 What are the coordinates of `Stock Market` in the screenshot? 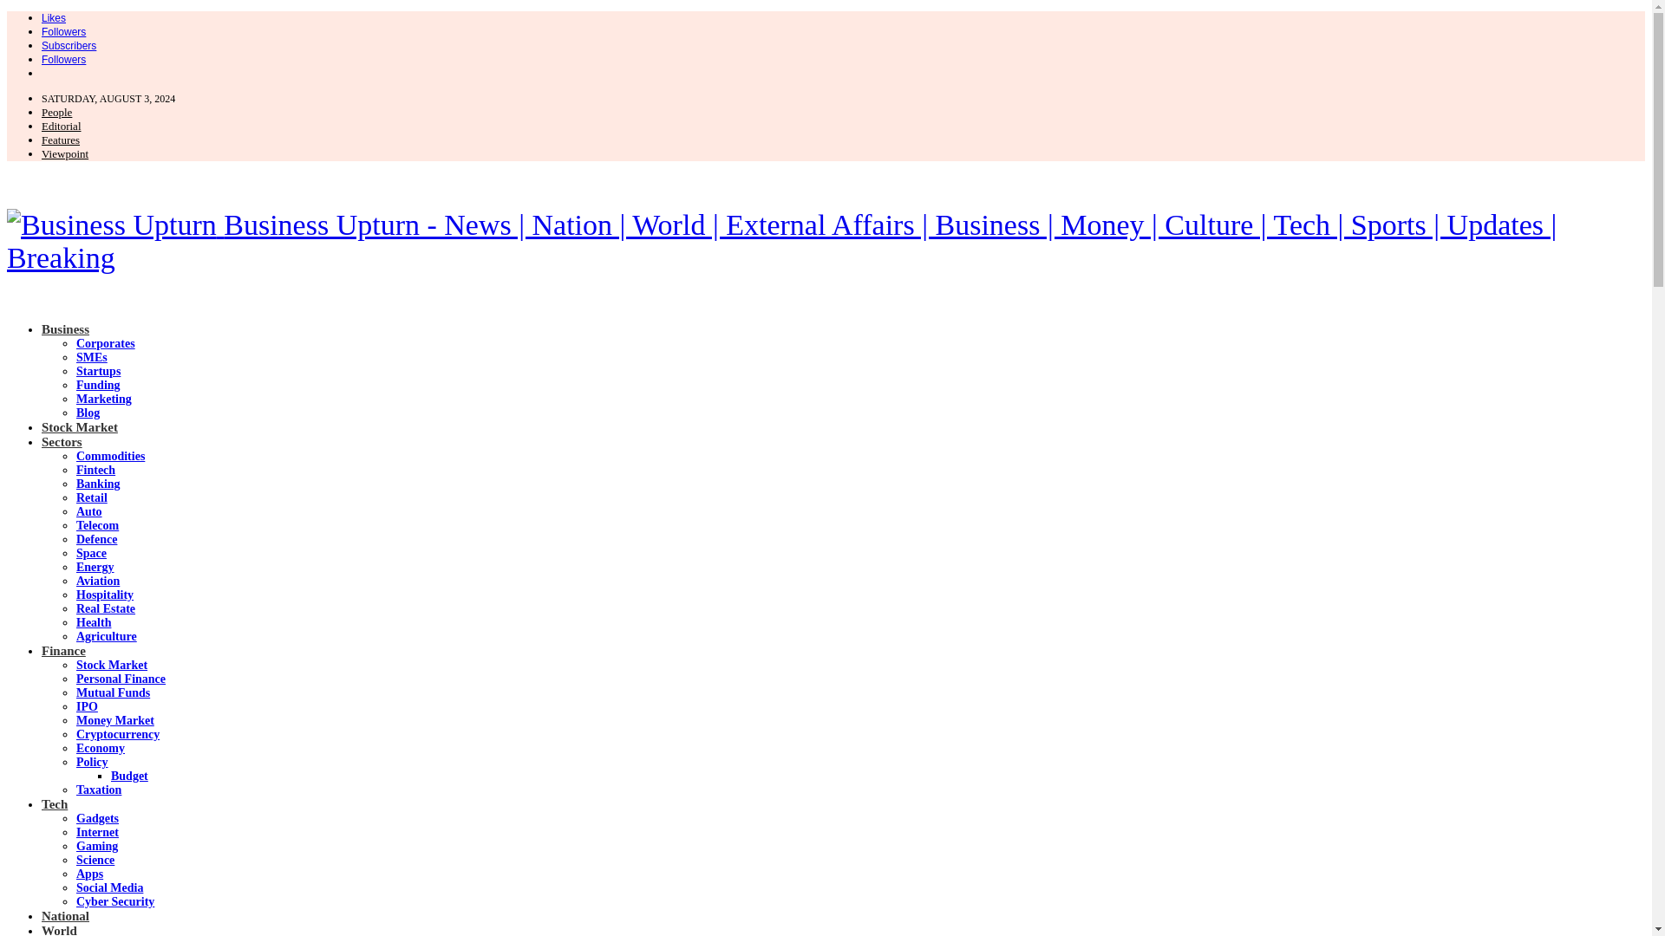 It's located at (112, 666).